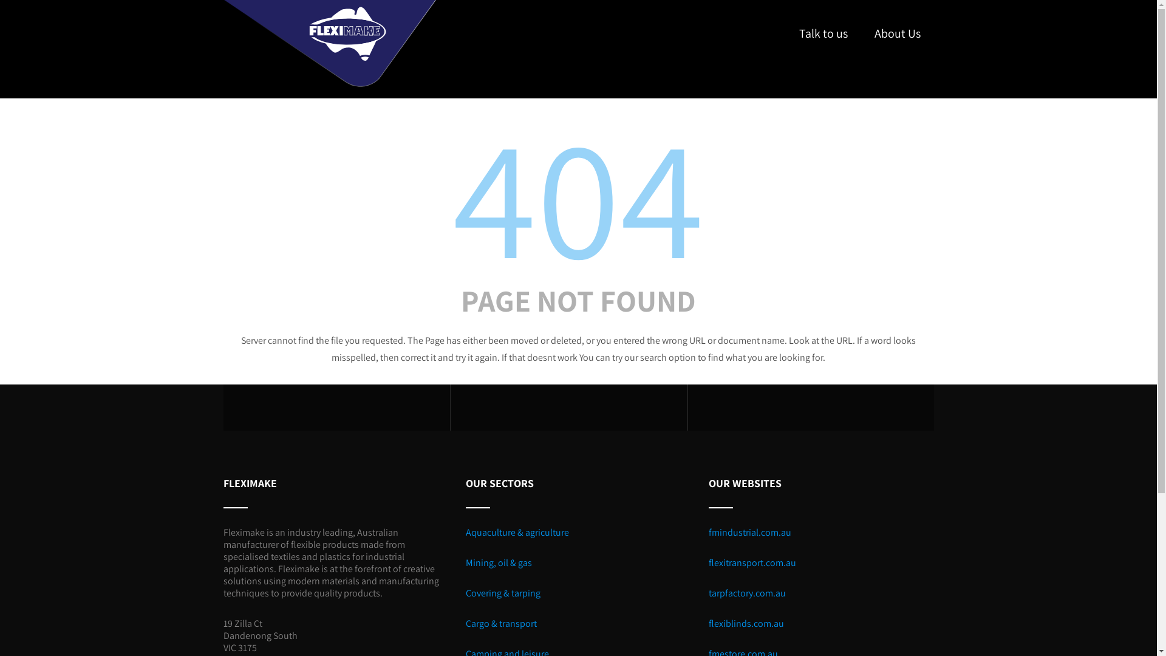 This screenshot has width=1166, height=656. What do you see at coordinates (503, 593) in the screenshot?
I see `Covering & tarping` at bounding box center [503, 593].